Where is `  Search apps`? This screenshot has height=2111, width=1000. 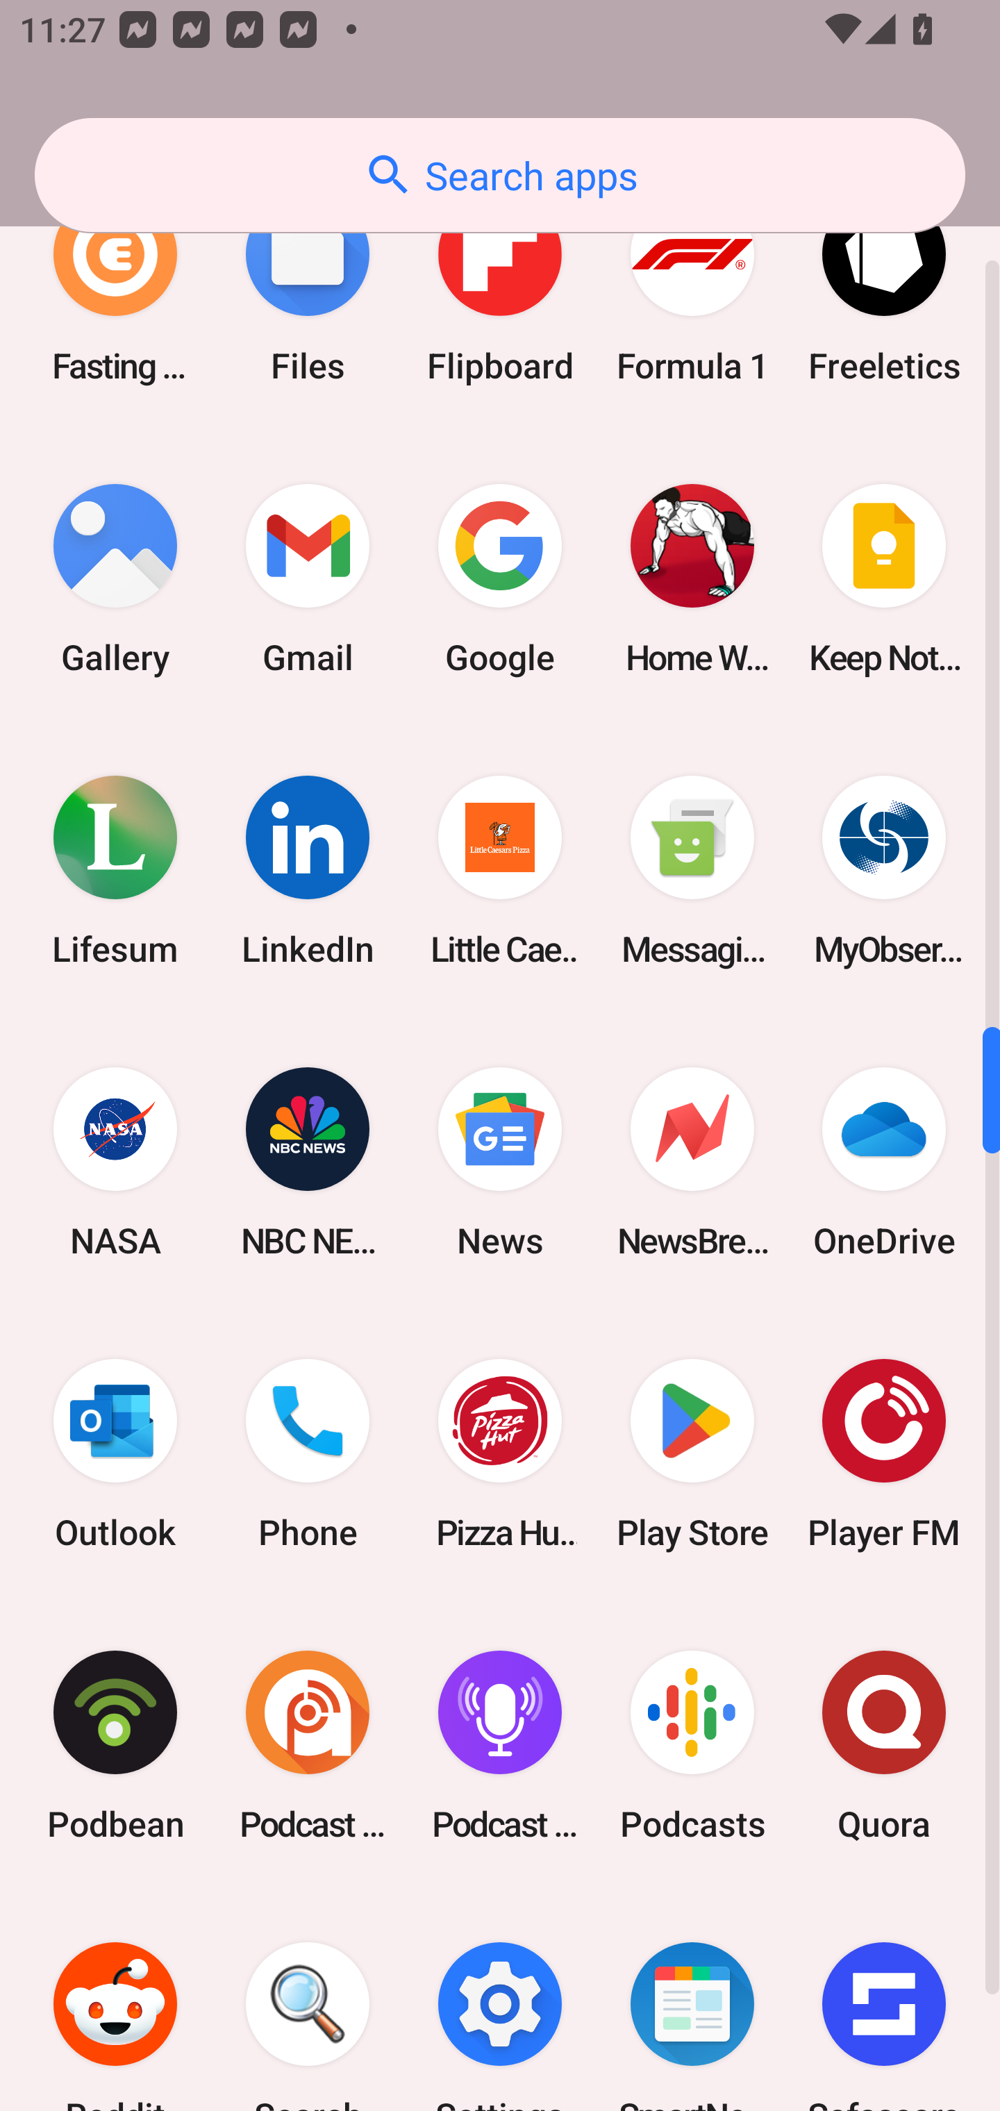   Search apps is located at coordinates (500, 175).